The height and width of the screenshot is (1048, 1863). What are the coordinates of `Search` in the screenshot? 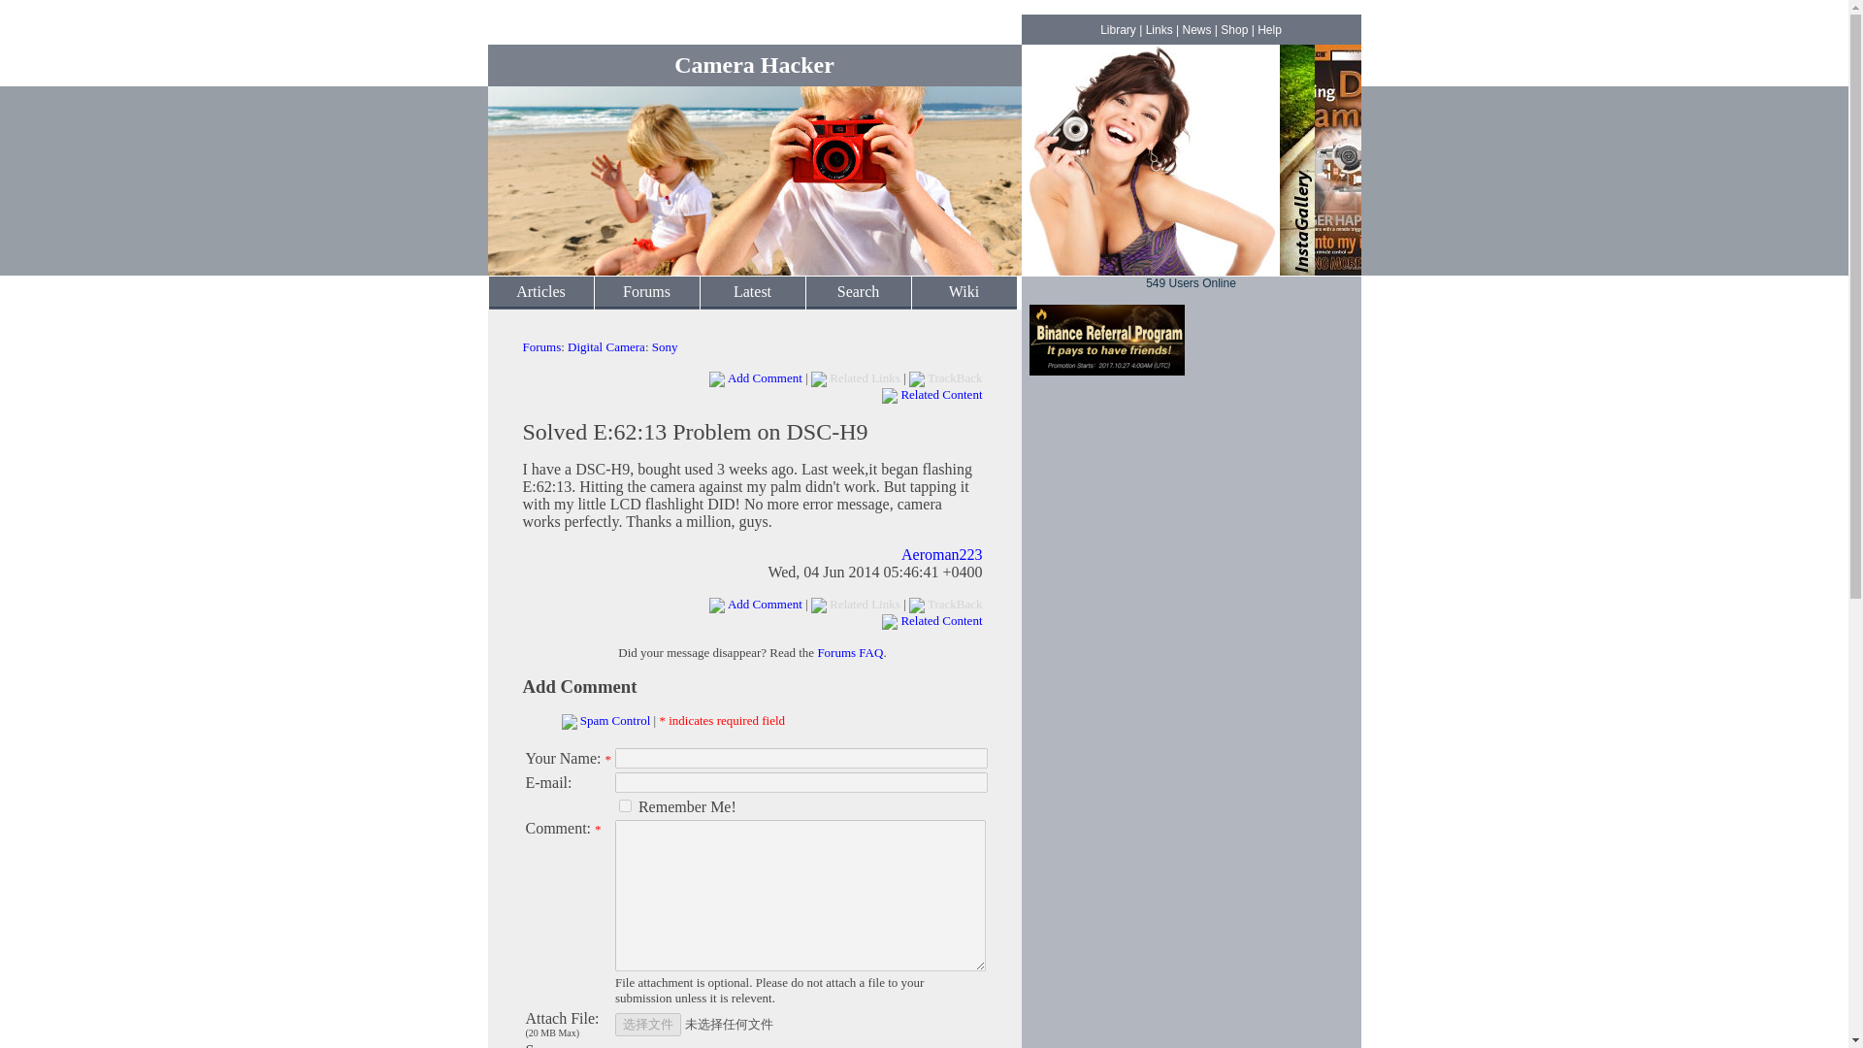 It's located at (858, 291).